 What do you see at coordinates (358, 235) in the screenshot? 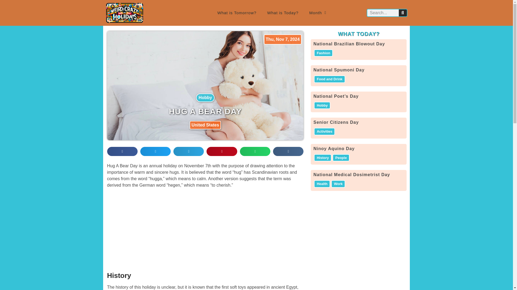
I see `Advertisement` at bounding box center [358, 235].